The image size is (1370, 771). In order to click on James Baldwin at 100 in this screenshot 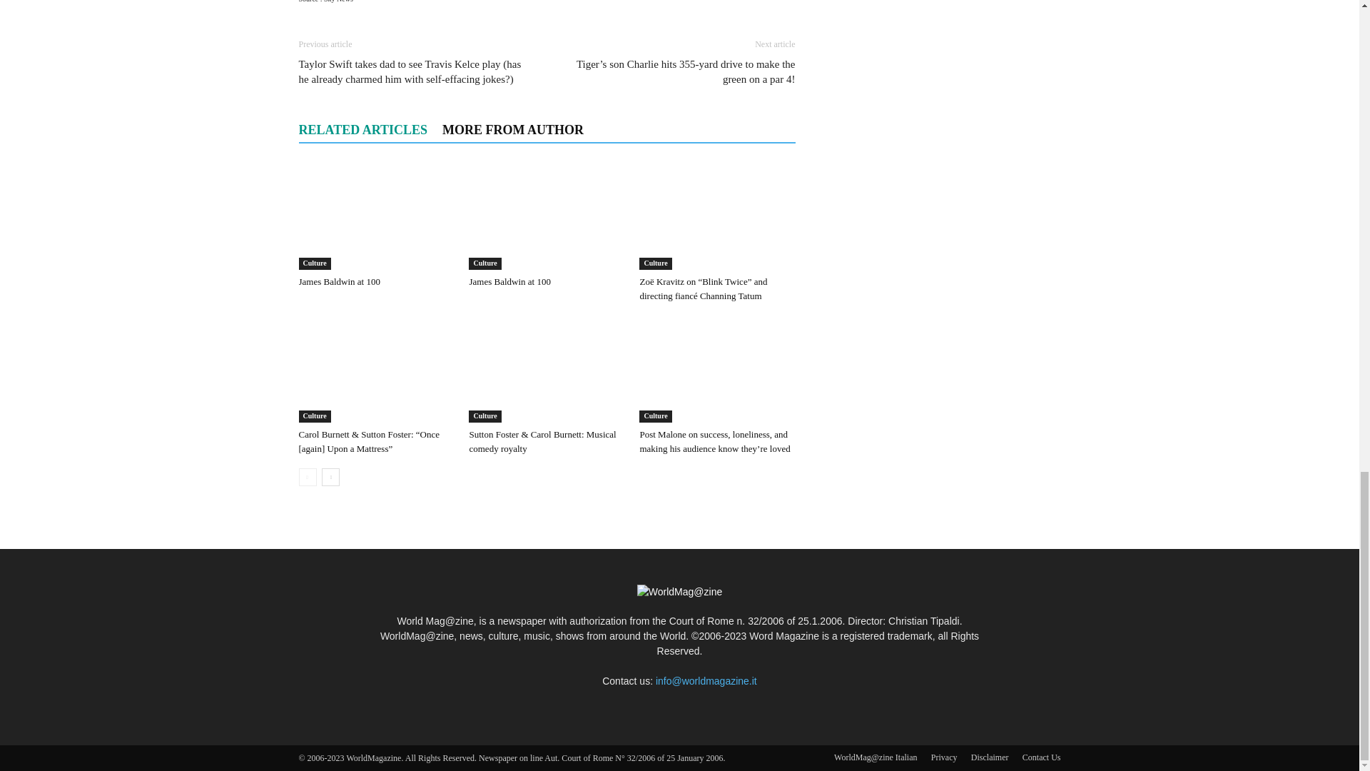, I will do `click(338, 281)`.